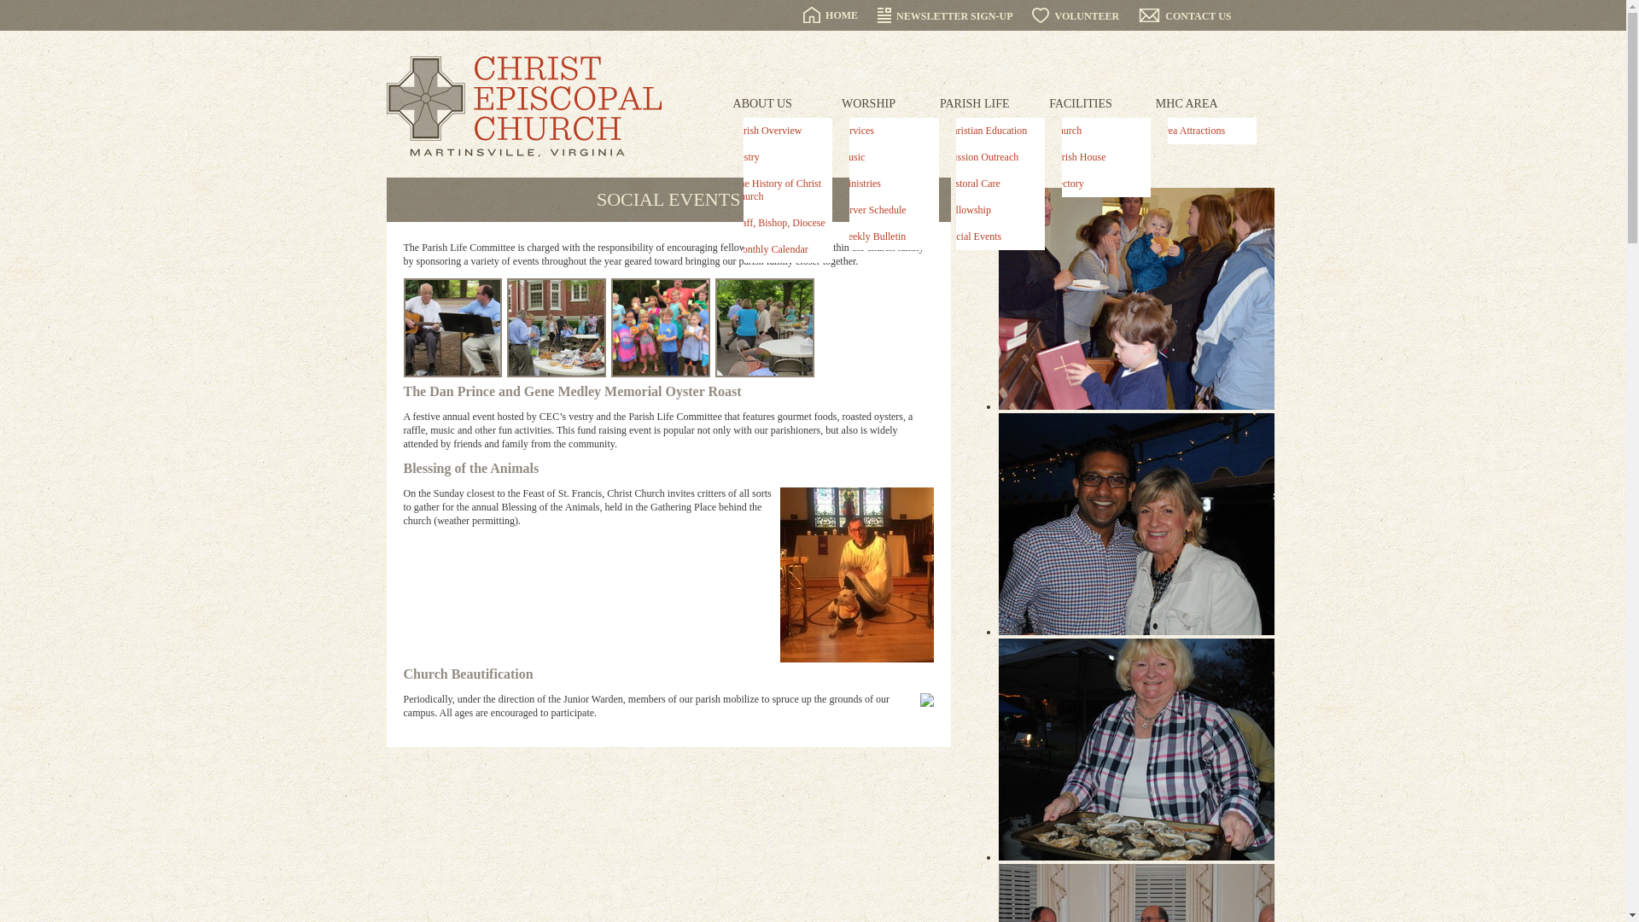  Describe the element at coordinates (884, 131) in the screenshot. I see `Services` at that location.